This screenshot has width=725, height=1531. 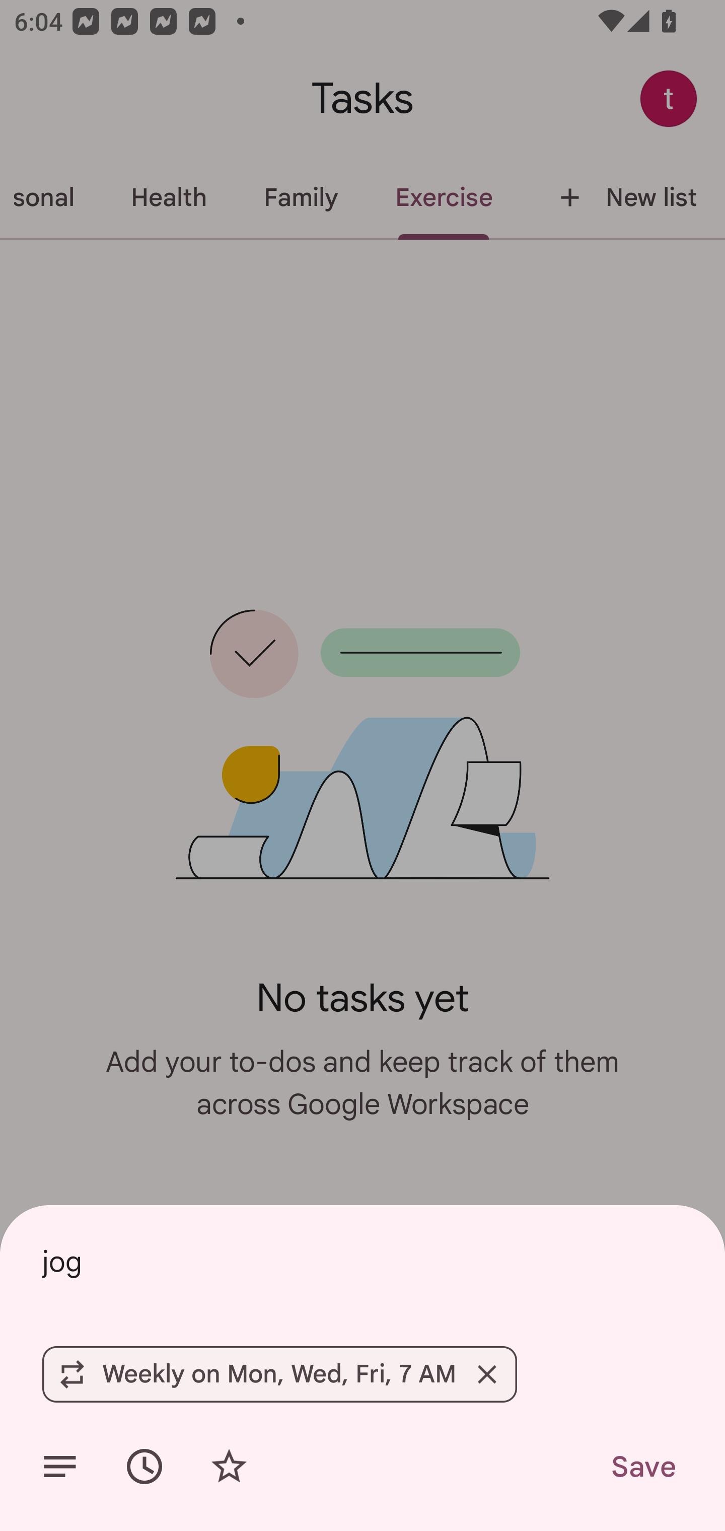 I want to click on Save, so click(x=642, y=1467).